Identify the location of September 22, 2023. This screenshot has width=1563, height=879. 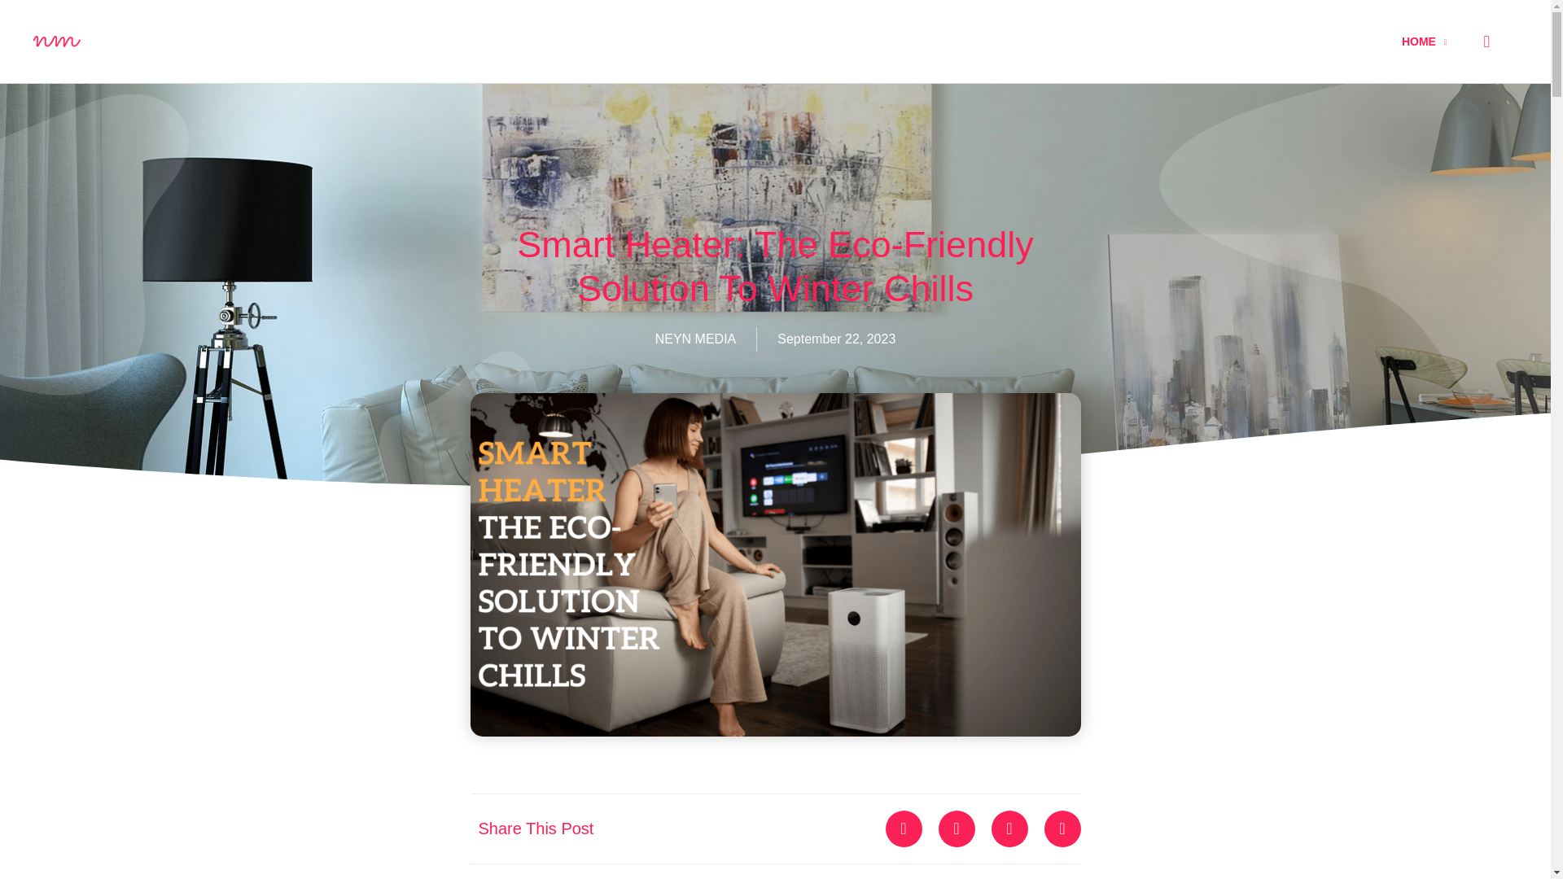
(836, 339).